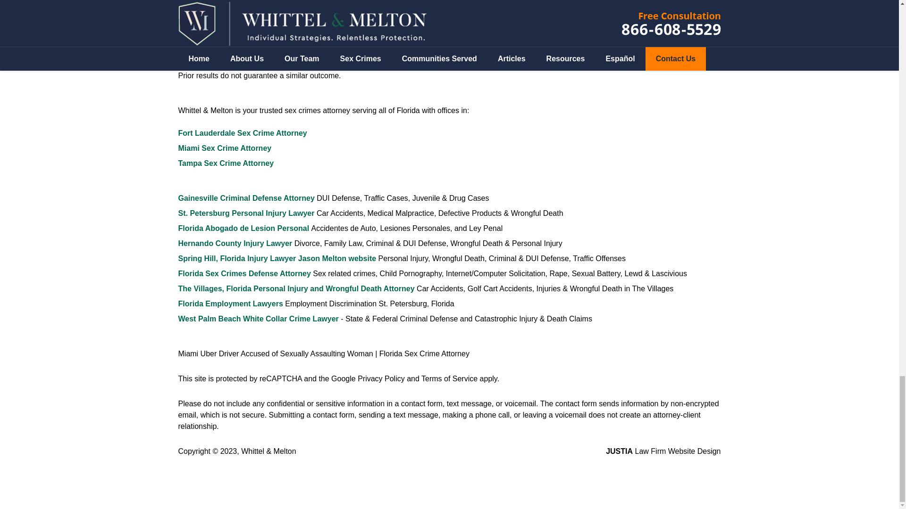 This screenshot has width=906, height=509. What do you see at coordinates (285, 7) in the screenshot?
I see `Instagram` at bounding box center [285, 7].